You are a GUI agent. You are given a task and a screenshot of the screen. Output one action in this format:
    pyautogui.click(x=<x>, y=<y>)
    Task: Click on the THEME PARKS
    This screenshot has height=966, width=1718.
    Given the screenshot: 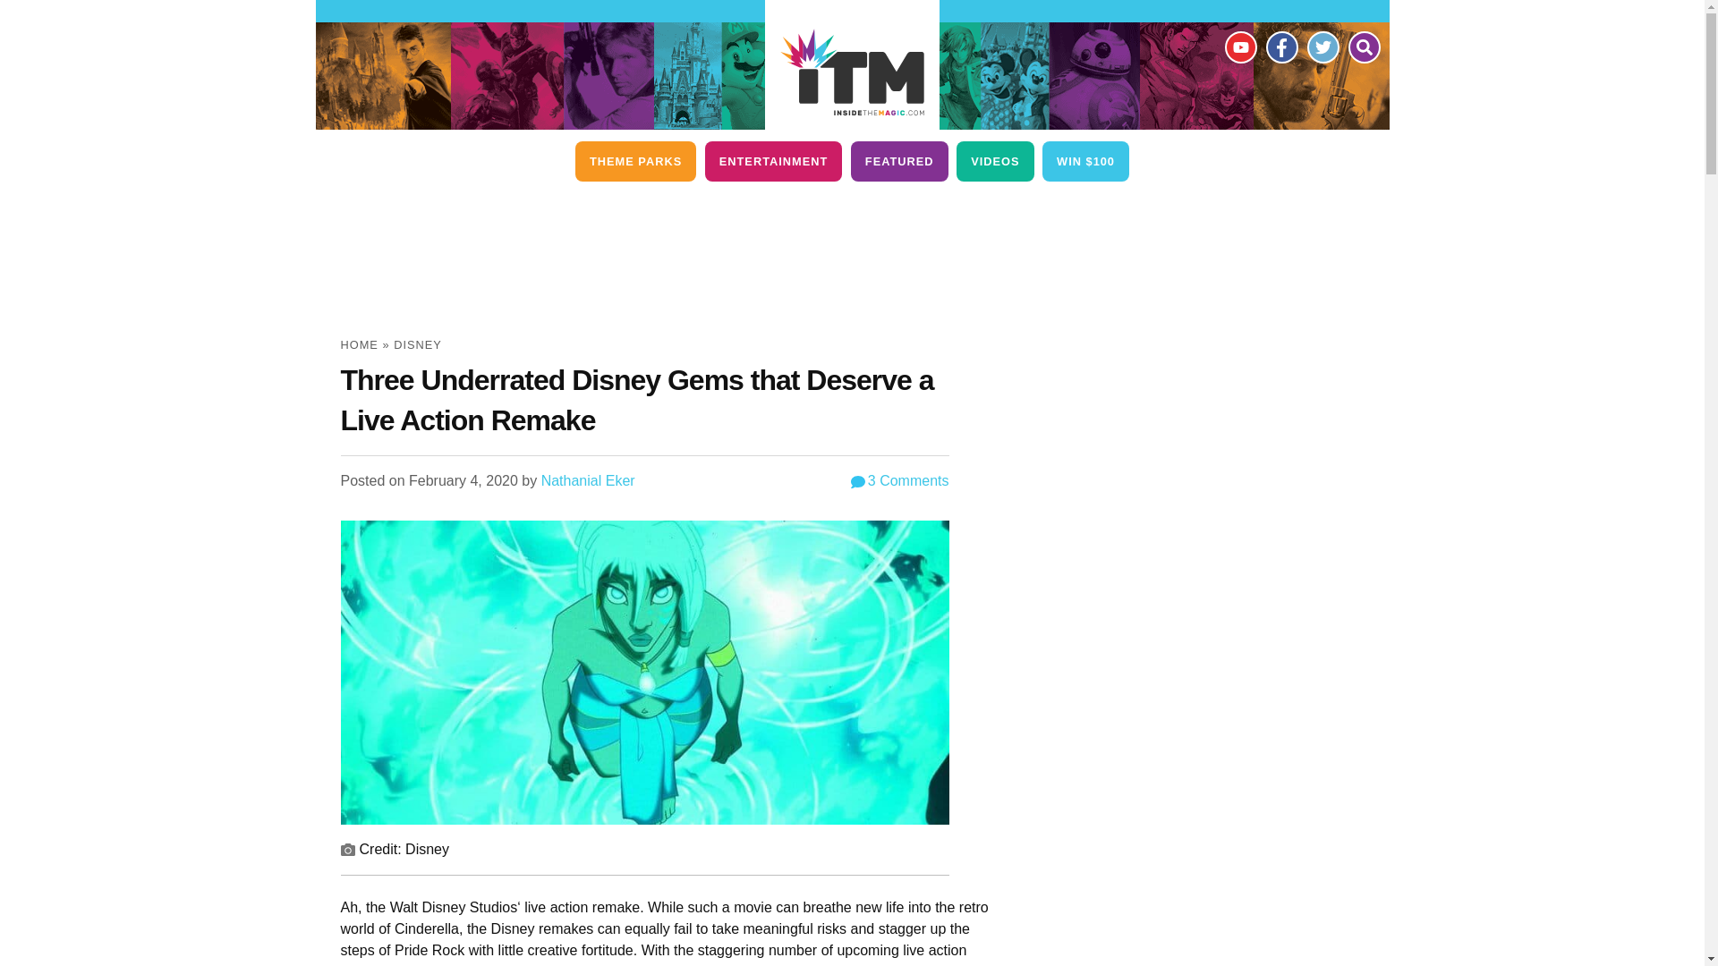 What is the action you would take?
    pyautogui.click(x=635, y=161)
    